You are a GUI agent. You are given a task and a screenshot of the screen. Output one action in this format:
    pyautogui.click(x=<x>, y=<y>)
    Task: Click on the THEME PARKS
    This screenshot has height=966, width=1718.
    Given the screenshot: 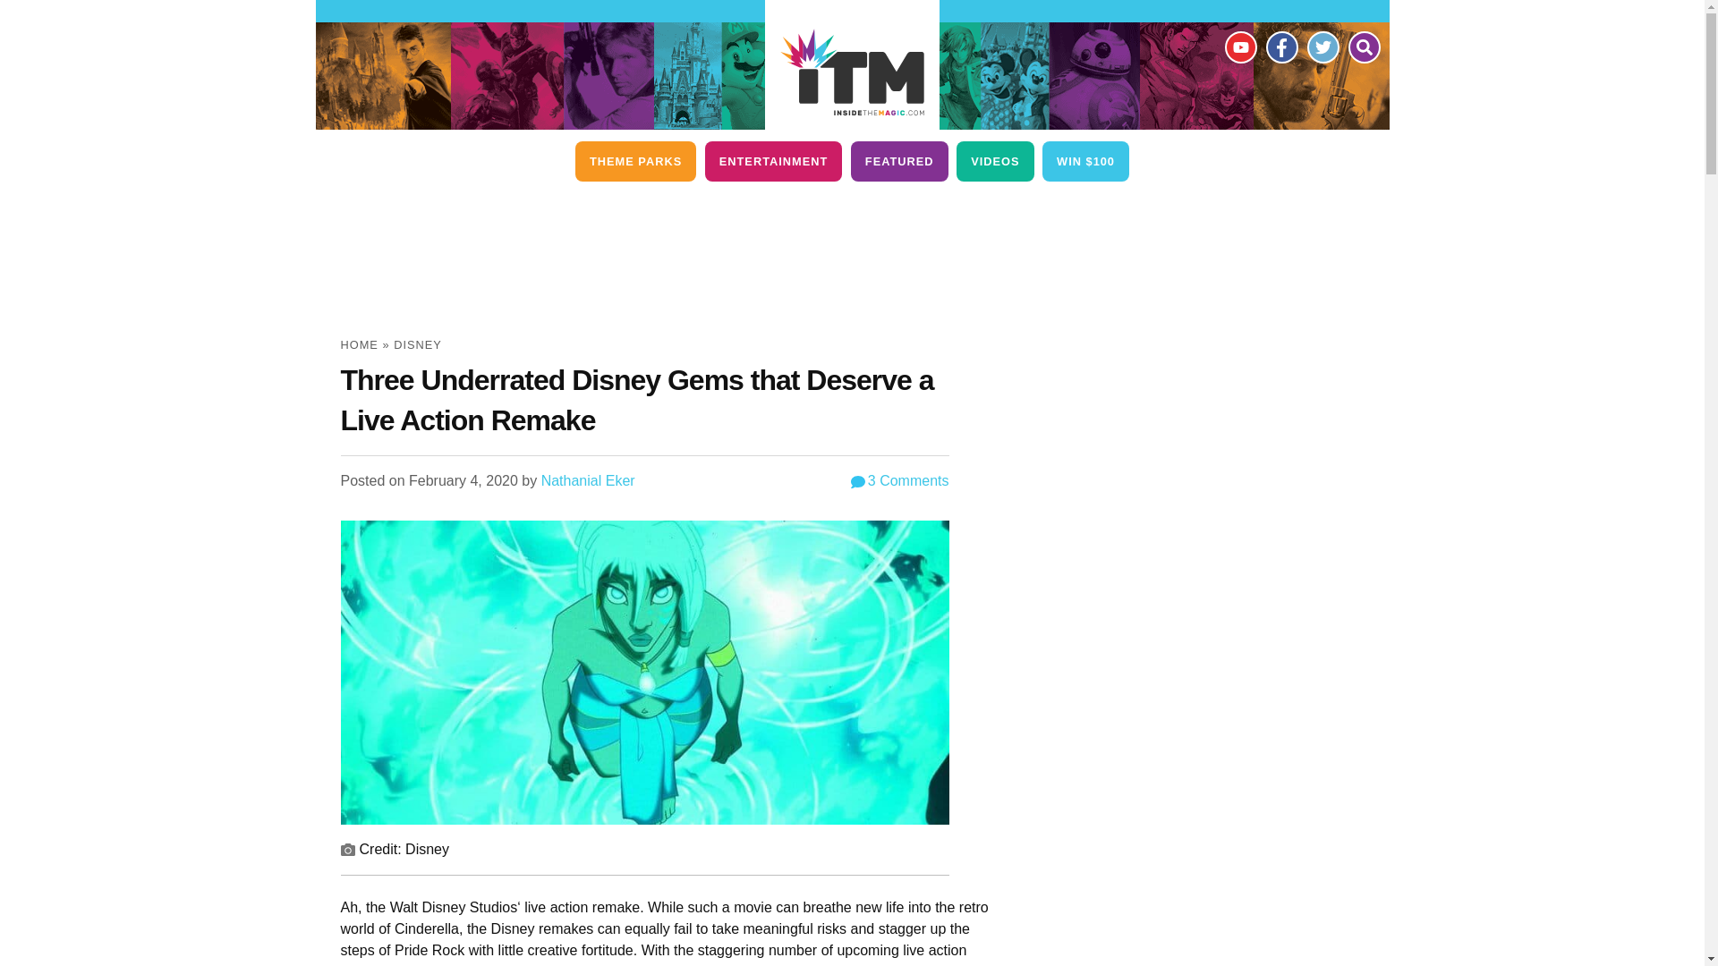 What is the action you would take?
    pyautogui.click(x=635, y=161)
    